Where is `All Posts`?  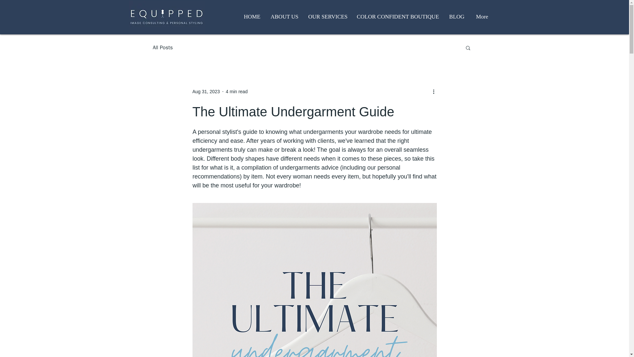
All Posts is located at coordinates (162, 48).